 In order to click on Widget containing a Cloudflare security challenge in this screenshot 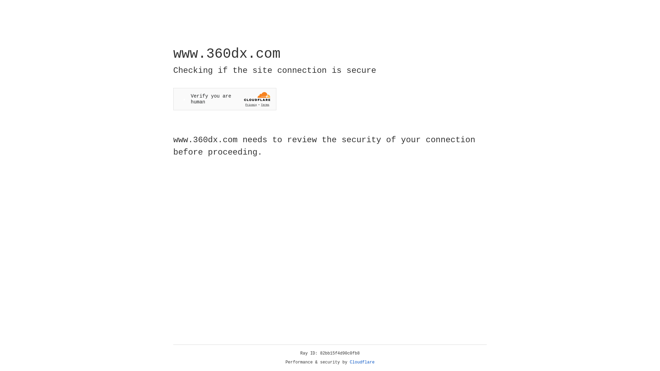, I will do `click(225, 99)`.